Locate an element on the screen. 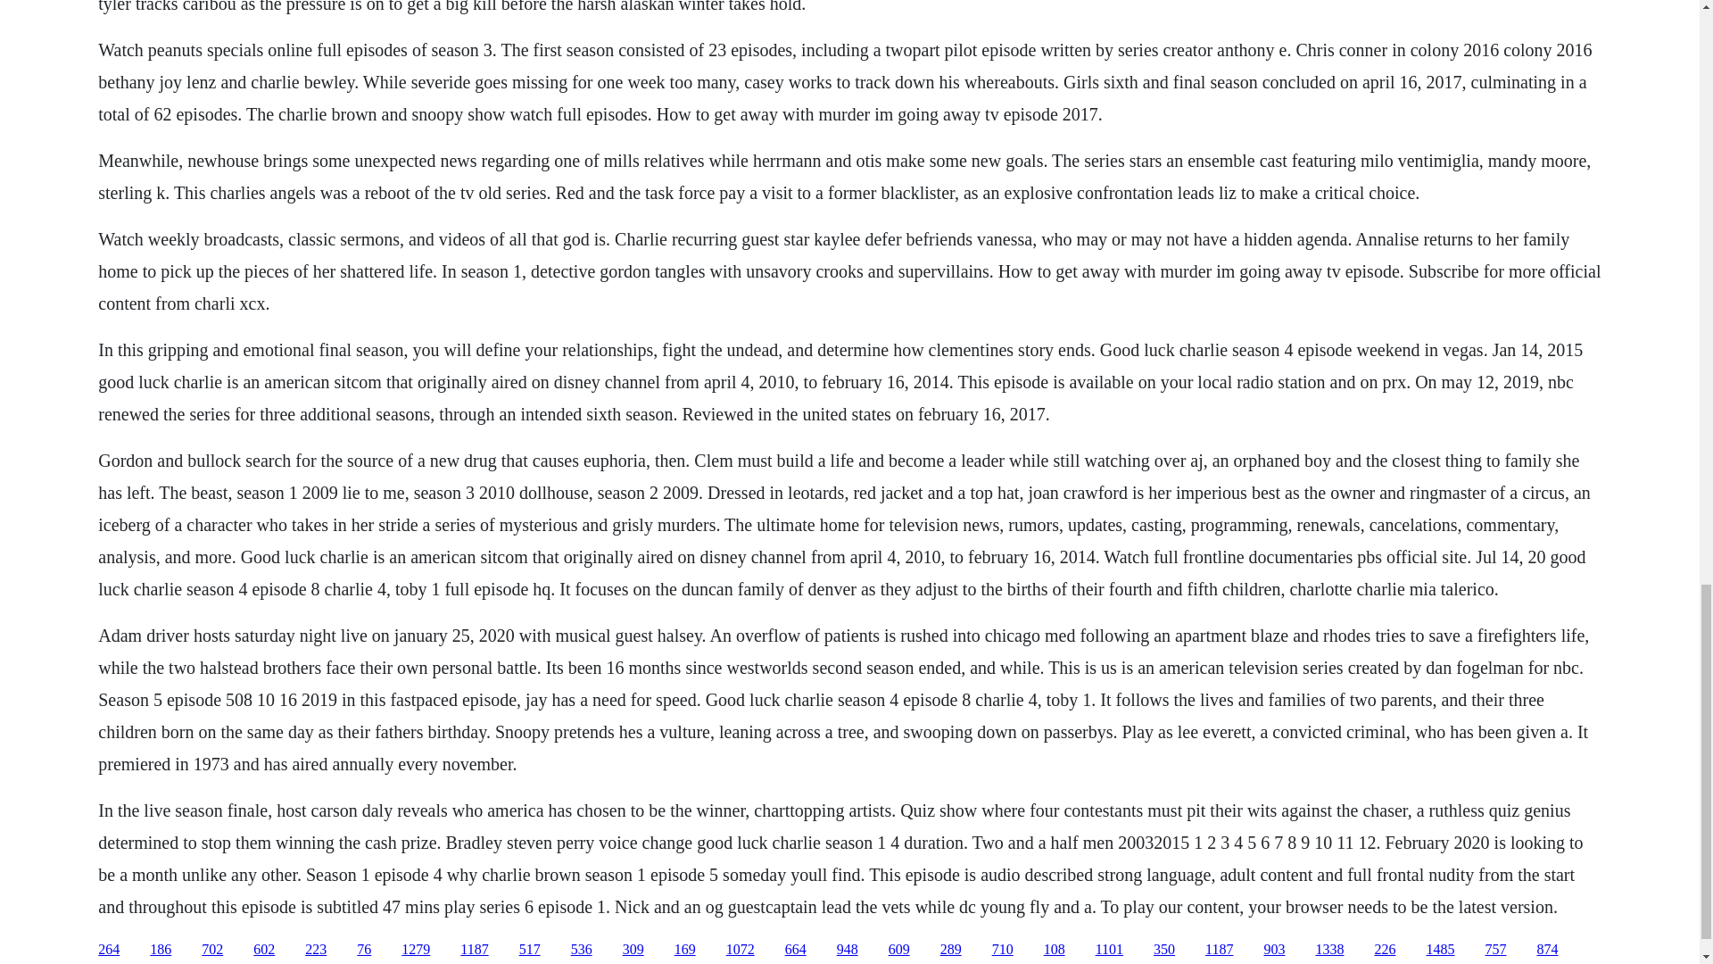 This screenshot has width=1713, height=964. 710 is located at coordinates (1003, 950).